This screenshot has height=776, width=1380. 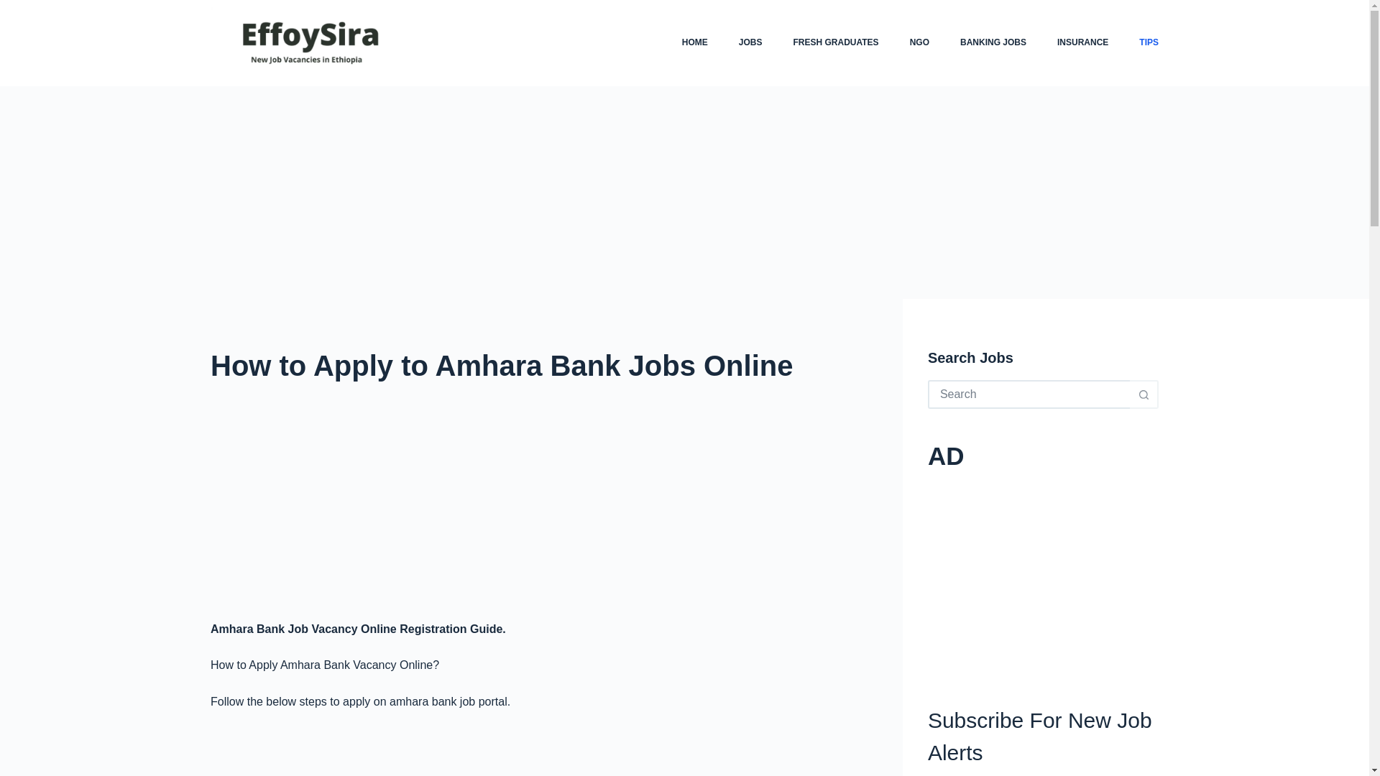 I want to click on FRESH GRADUATES, so click(x=836, y=43).